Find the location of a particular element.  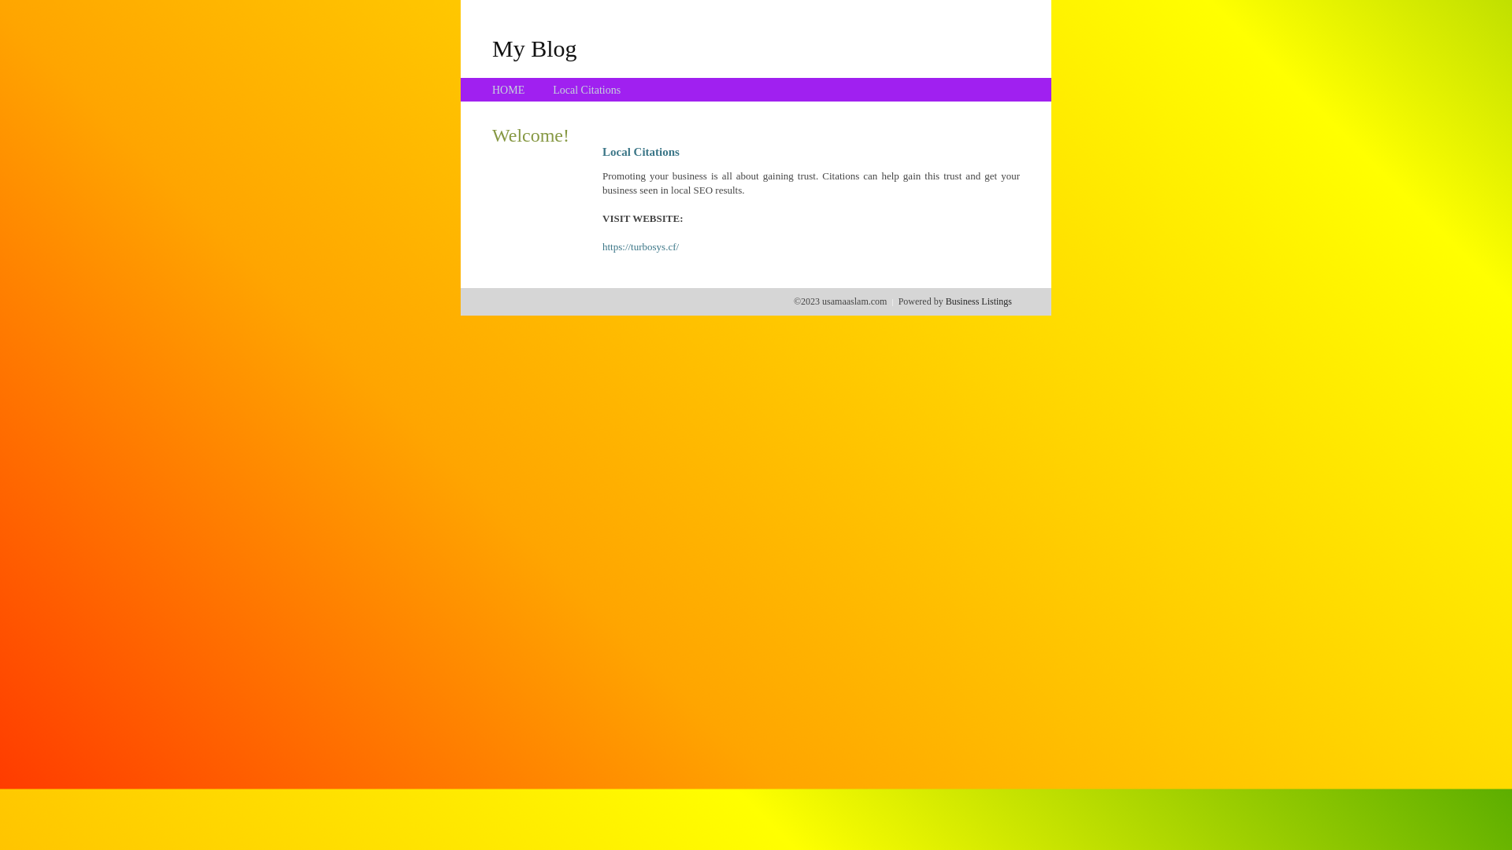

Local Citations is located at coordinates (587, 90).